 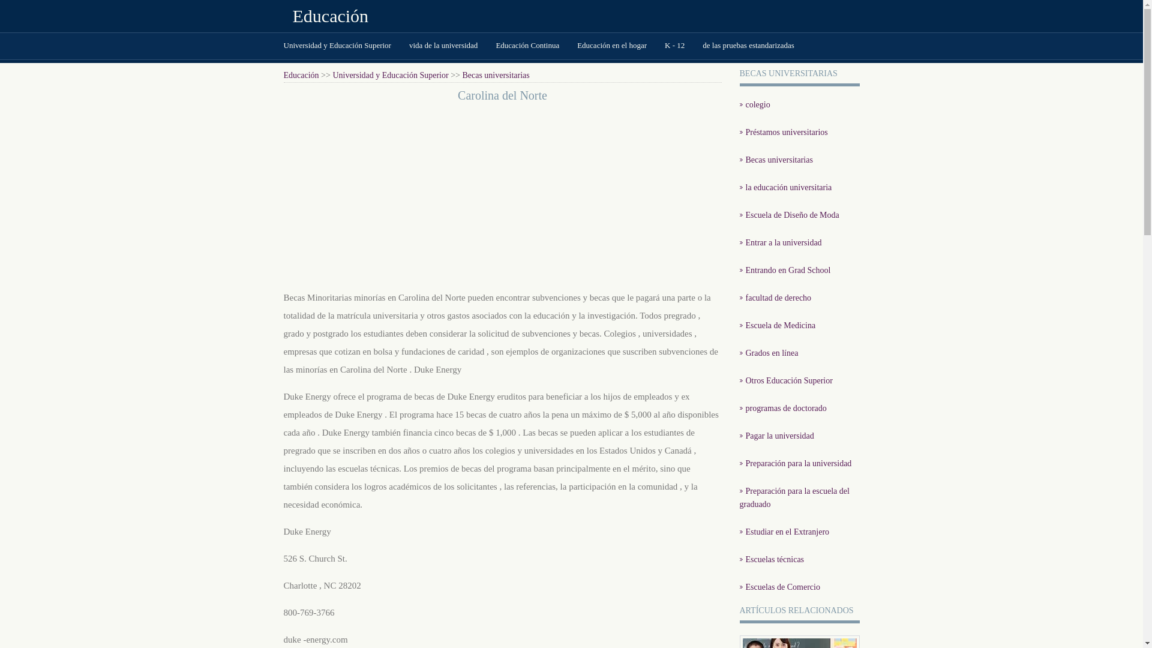 What do you see at coordinates (778, 325) in the screenshot?
I see `Escuela de Medicina` at bounding box center [778, 325].